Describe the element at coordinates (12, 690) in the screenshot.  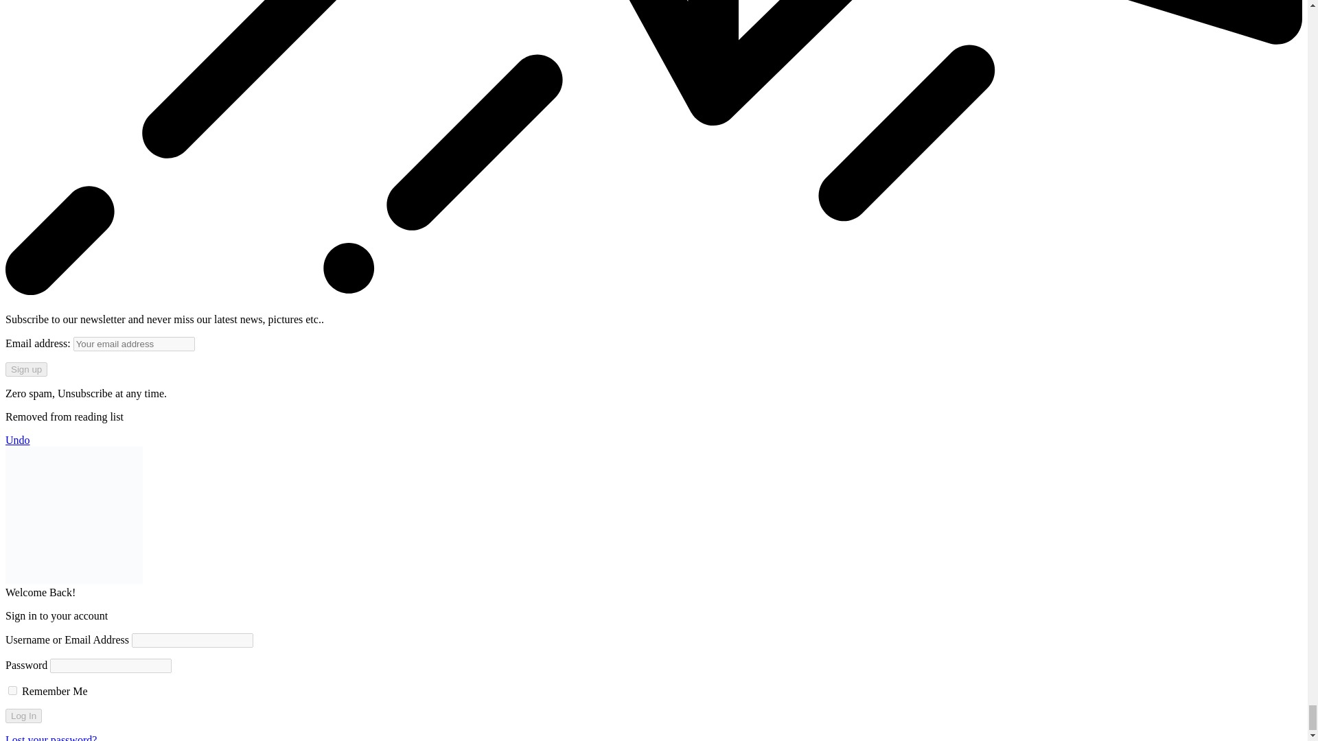
I see `forever` at that location.